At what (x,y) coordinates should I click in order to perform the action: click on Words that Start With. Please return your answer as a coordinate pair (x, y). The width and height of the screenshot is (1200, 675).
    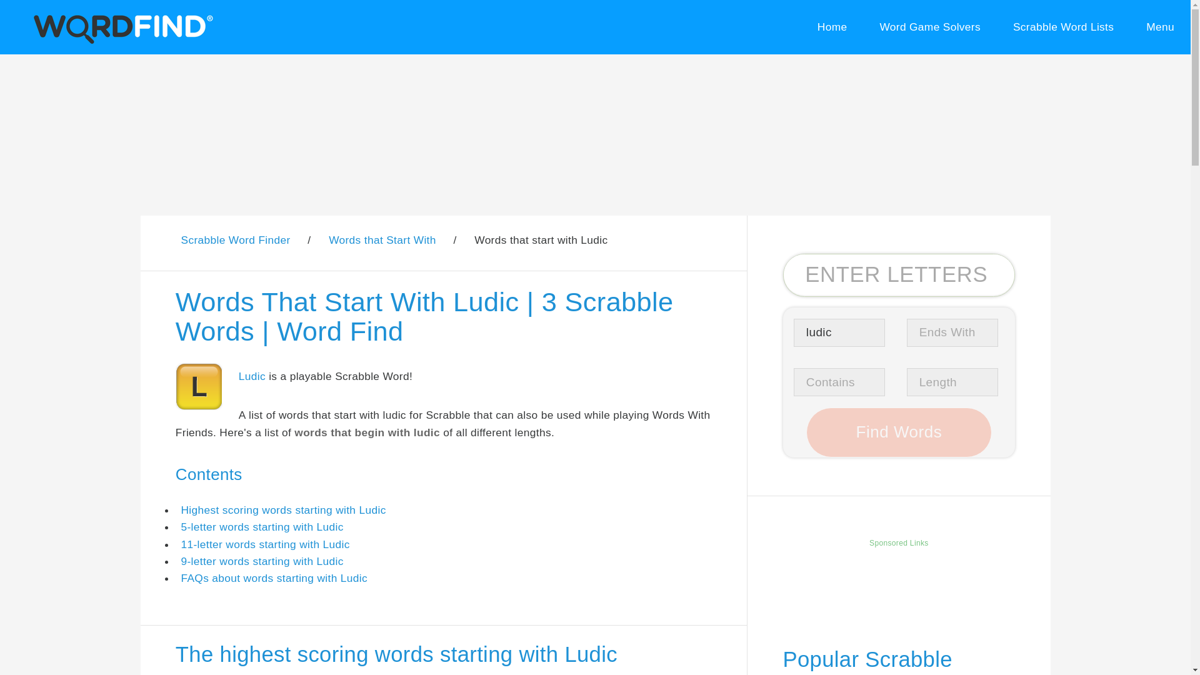
    Looking at the image, I should click on (382, 240).